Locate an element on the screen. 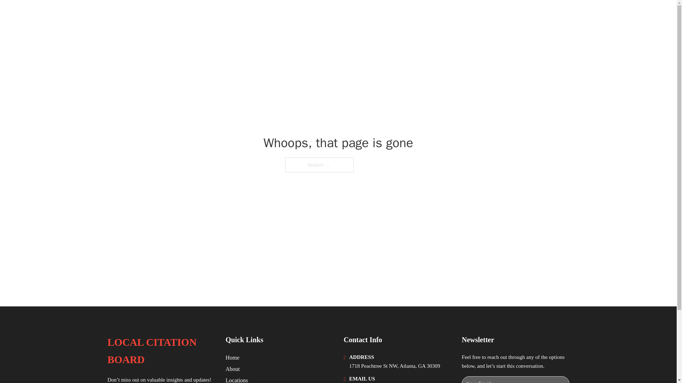  About is located at coordinates (233, 369).